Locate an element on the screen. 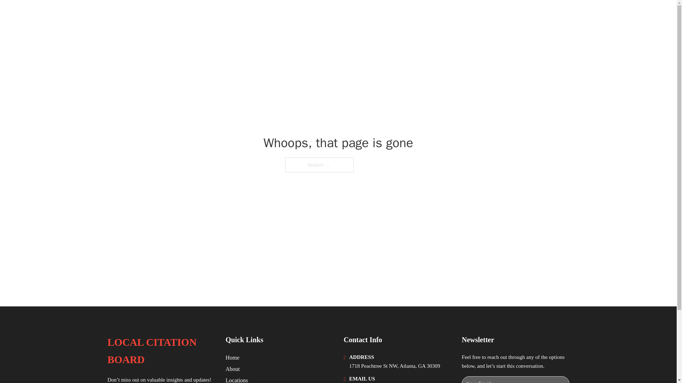  About is located at coordinates (233, 369).